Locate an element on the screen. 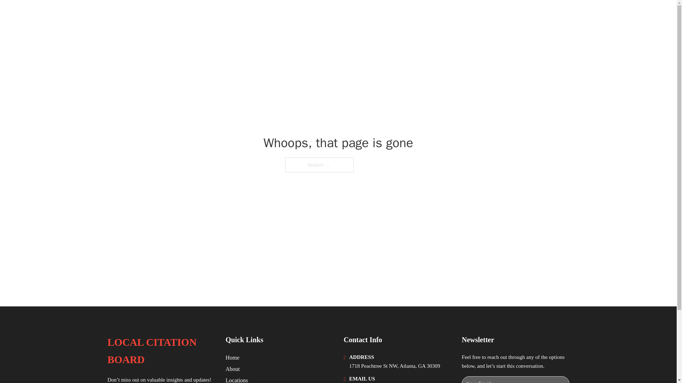  About is located at coordinates (233, 369).